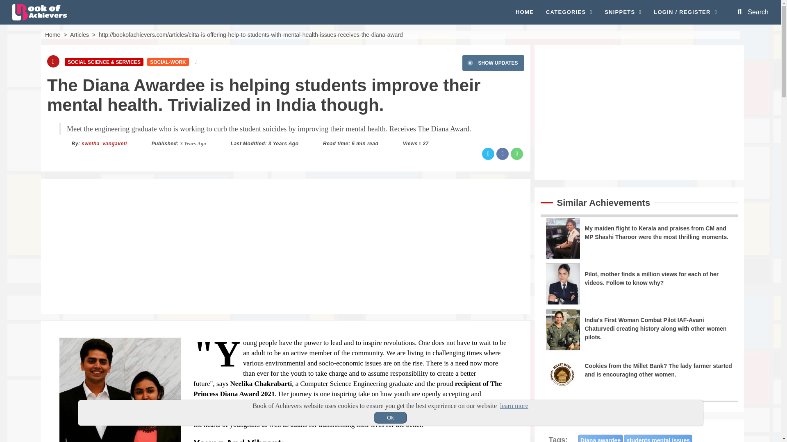  I want to click on Home, so click(52, 34).